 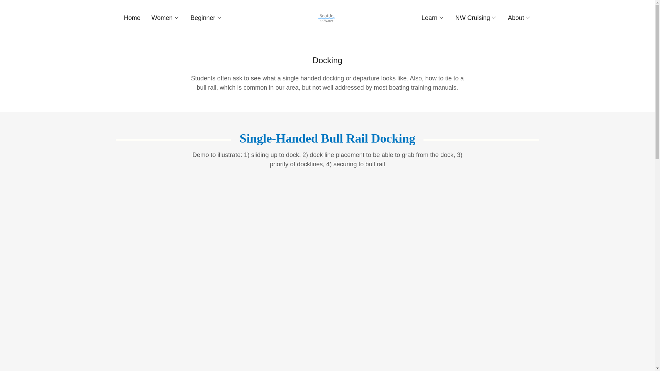 What do you see at coordinates (206, 18) in the screenshot?
I see `Beginner` at bounding box center [206, 18].